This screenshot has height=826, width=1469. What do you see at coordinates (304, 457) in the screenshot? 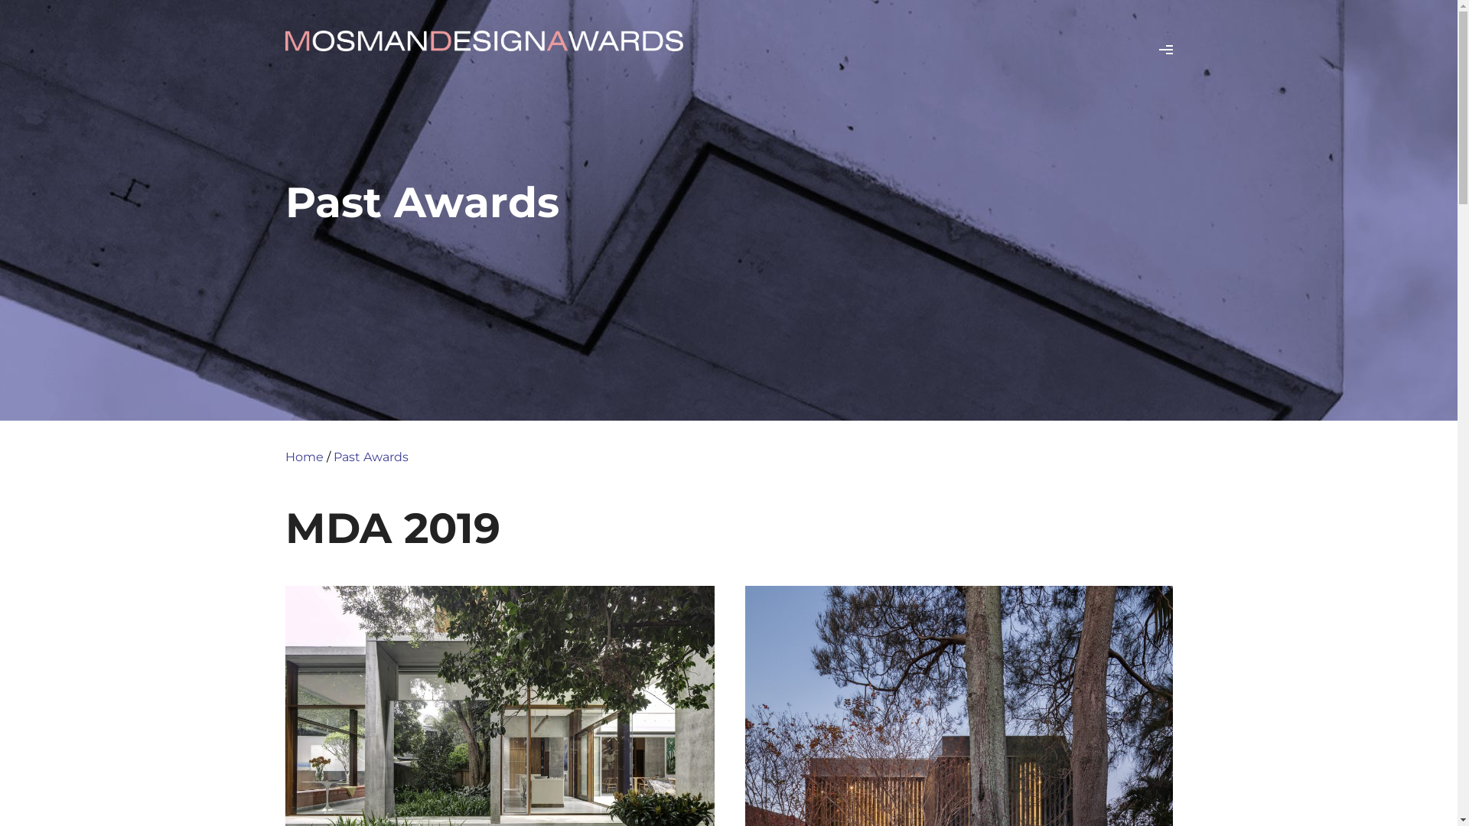
I see `Home` at bounding box center [304, 457].